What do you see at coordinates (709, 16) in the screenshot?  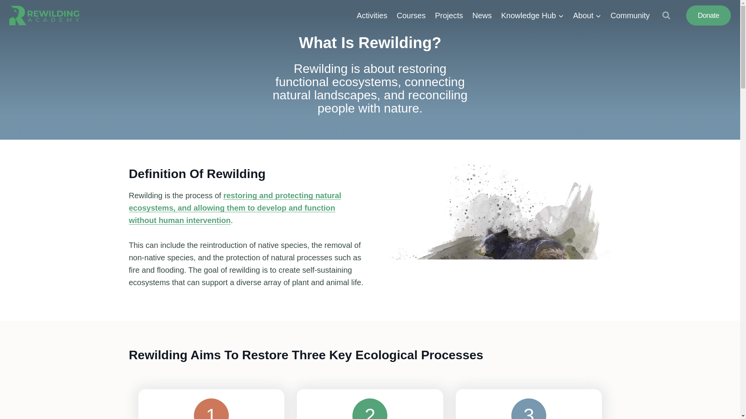 I see `Donate` at bounding box center [709, 16].